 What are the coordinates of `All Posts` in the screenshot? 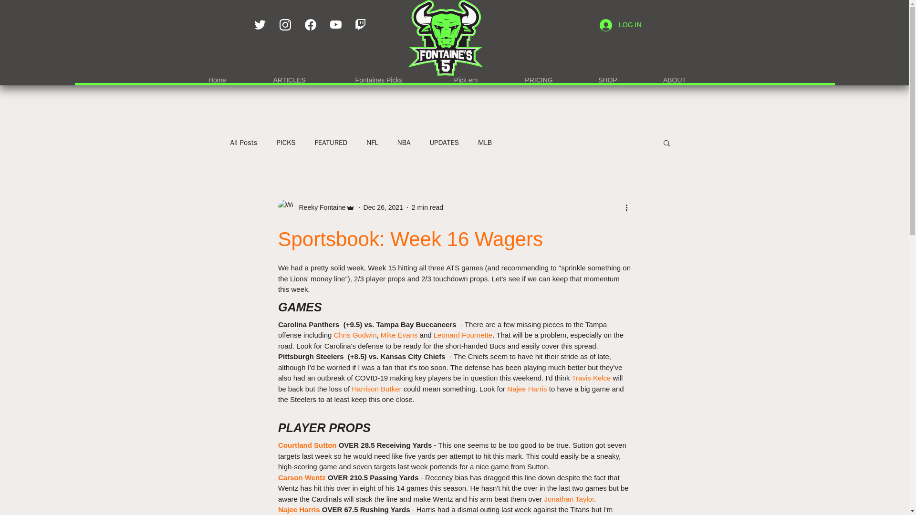 It's located at (243, 143).